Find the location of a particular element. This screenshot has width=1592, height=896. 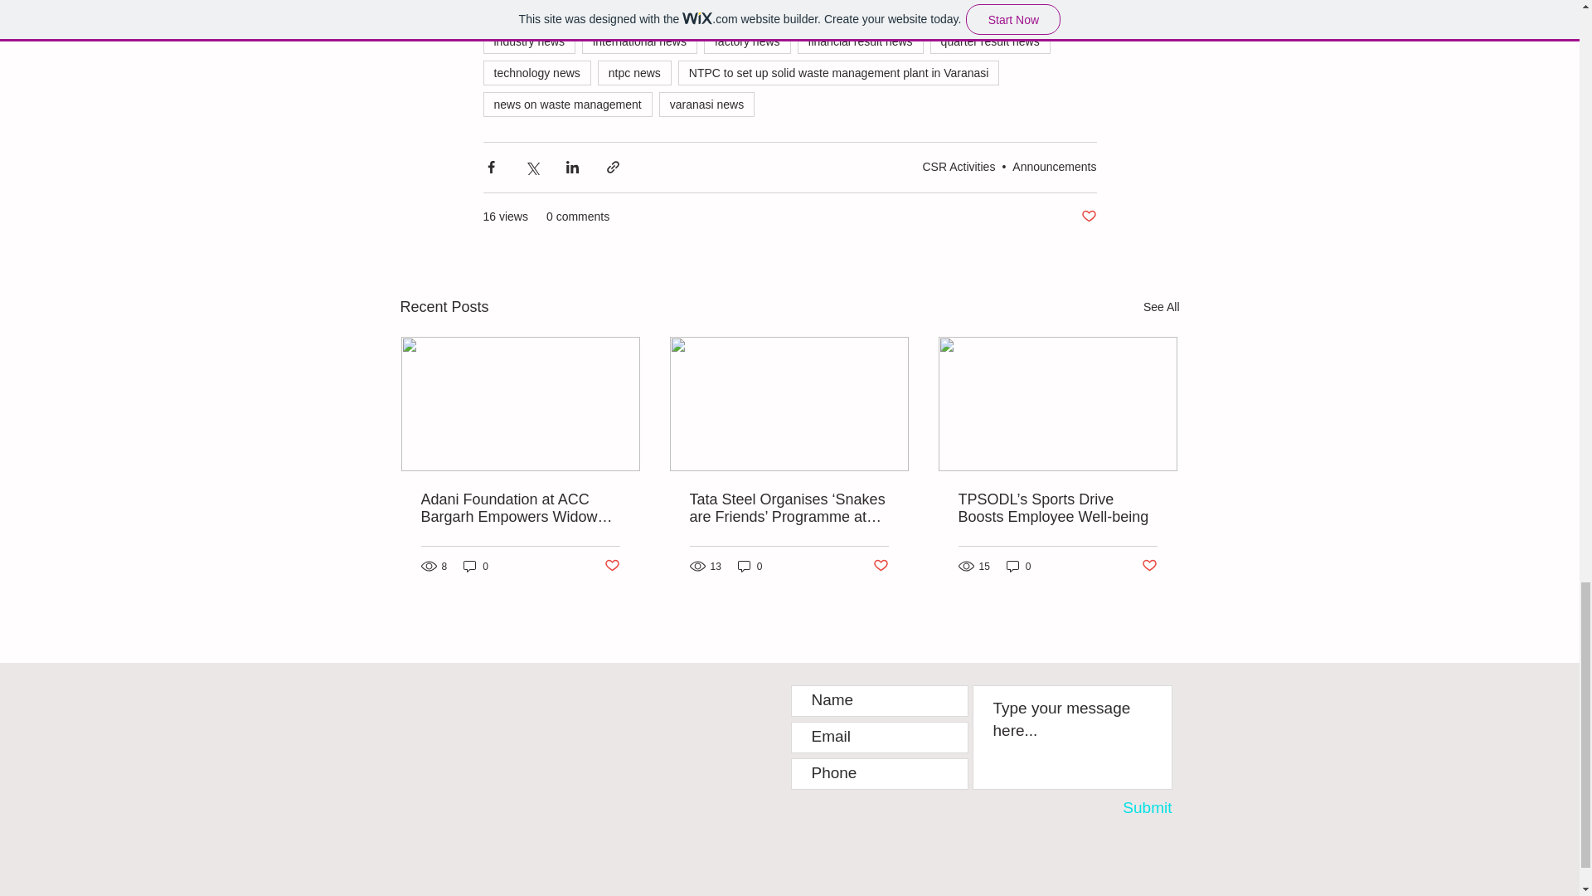

Post not marked as liked is located at coordinates (1088, 217).